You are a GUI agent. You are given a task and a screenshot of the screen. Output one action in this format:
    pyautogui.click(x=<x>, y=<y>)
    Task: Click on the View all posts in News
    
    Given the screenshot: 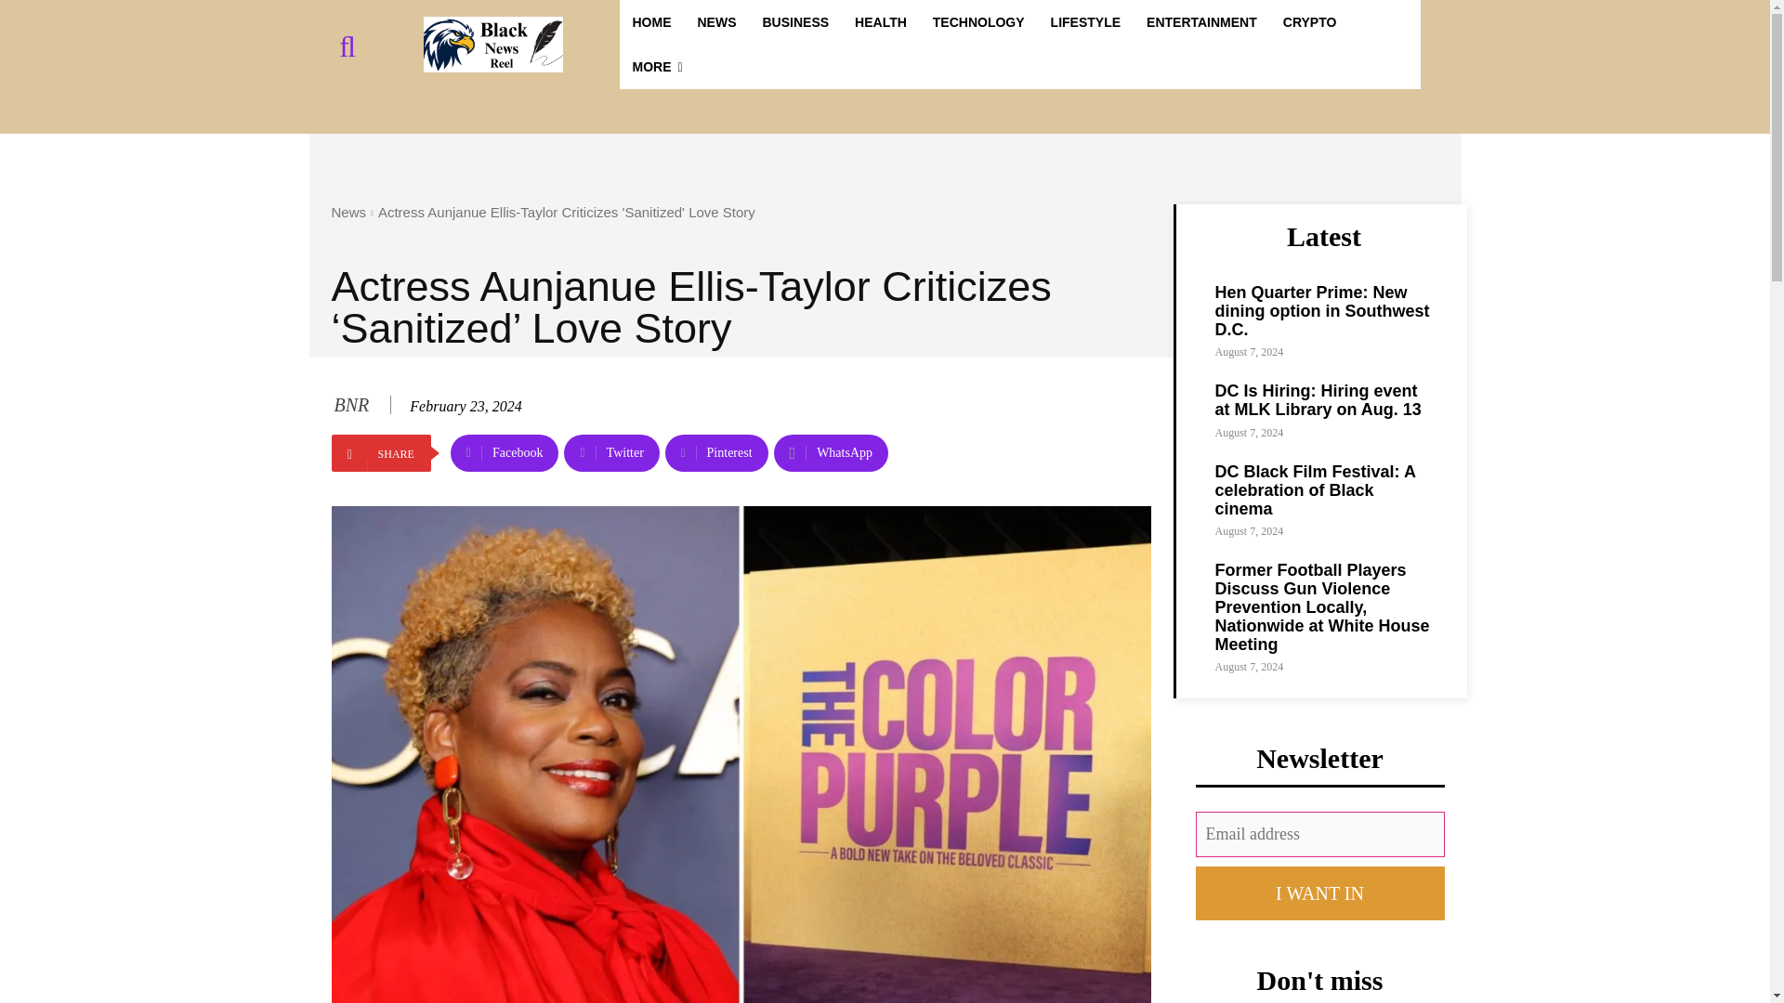 What is the action you would take?
    pyautogui.click(x=348, y=212)
    